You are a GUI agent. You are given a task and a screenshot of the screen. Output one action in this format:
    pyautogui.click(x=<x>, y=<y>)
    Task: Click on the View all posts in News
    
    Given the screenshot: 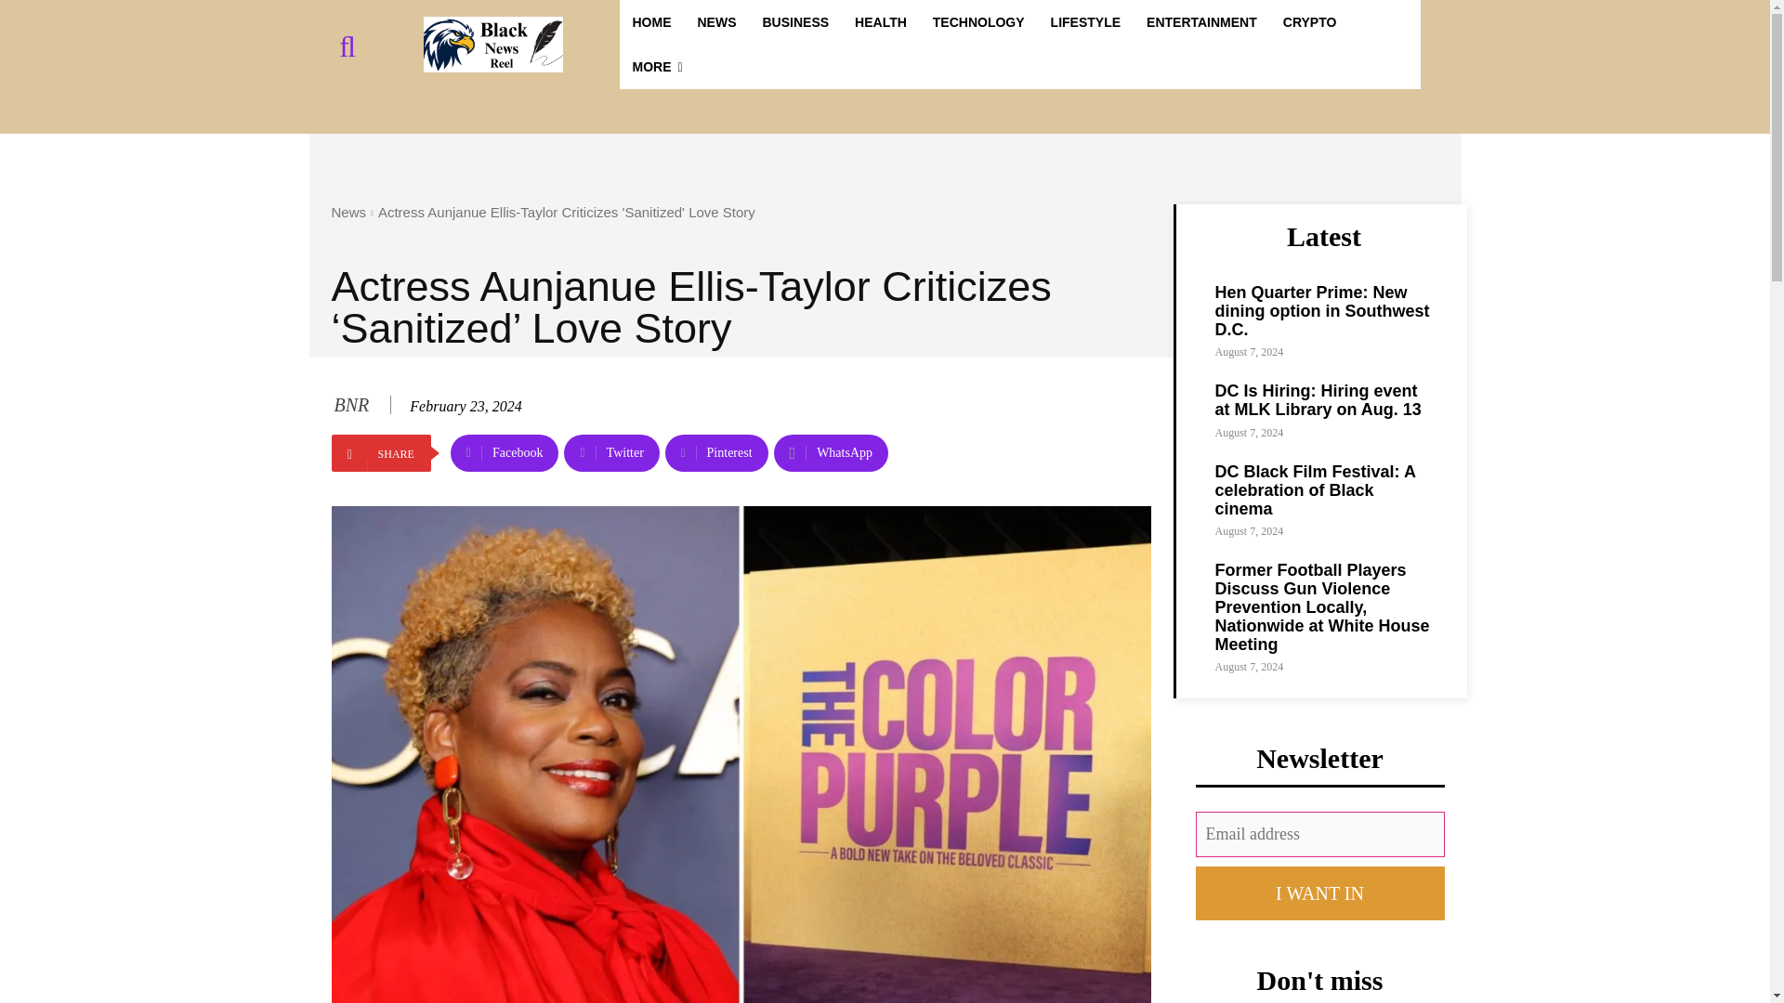 What is the action you would take?
    pyautogui.click(x=348, y=212)
    